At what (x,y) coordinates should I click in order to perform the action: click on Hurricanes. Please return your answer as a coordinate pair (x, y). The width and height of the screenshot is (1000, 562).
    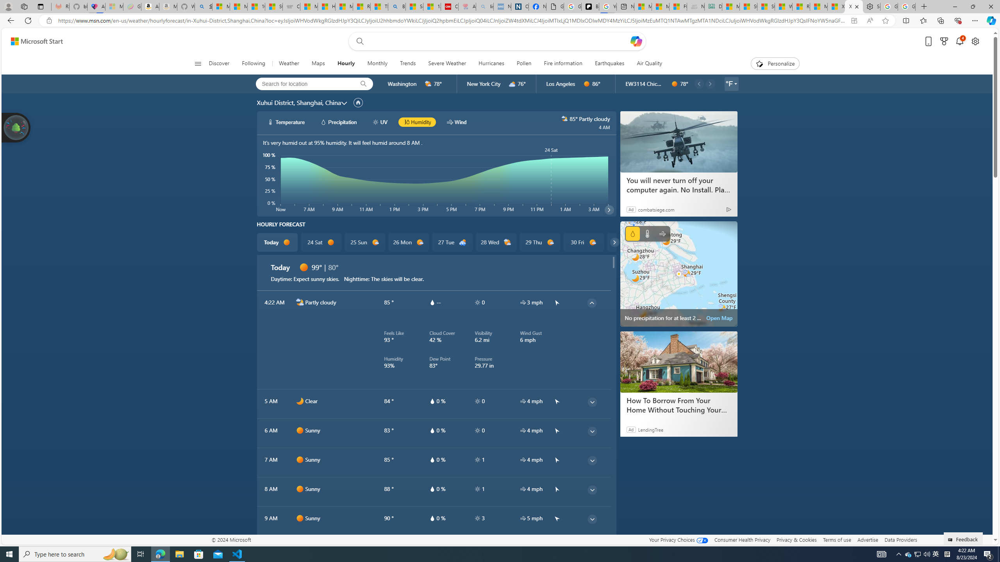
    Looking at the image, I should click on (491, 64).